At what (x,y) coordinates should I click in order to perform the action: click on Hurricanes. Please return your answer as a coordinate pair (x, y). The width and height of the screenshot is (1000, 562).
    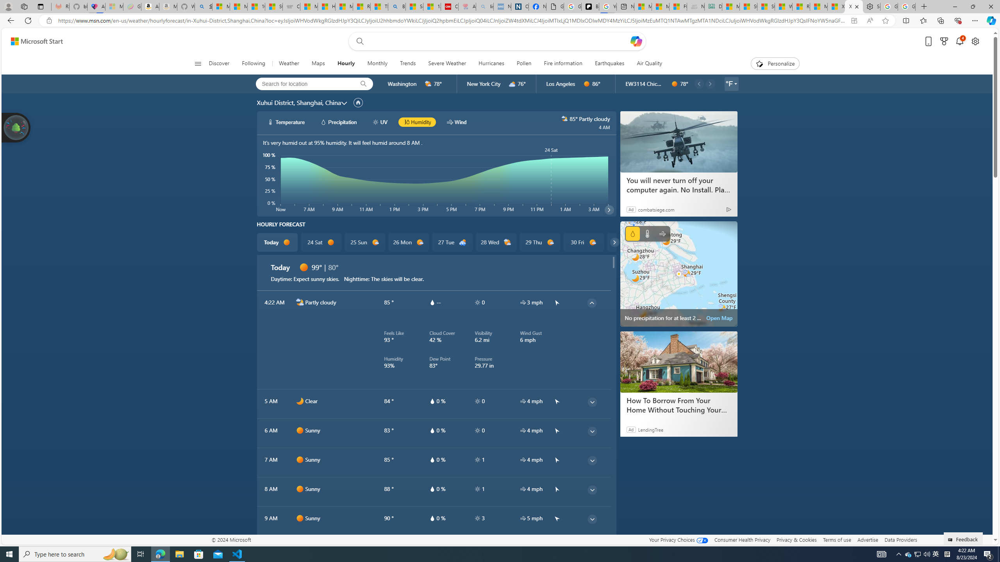
    Looking at the image, I should click on (491, 64).